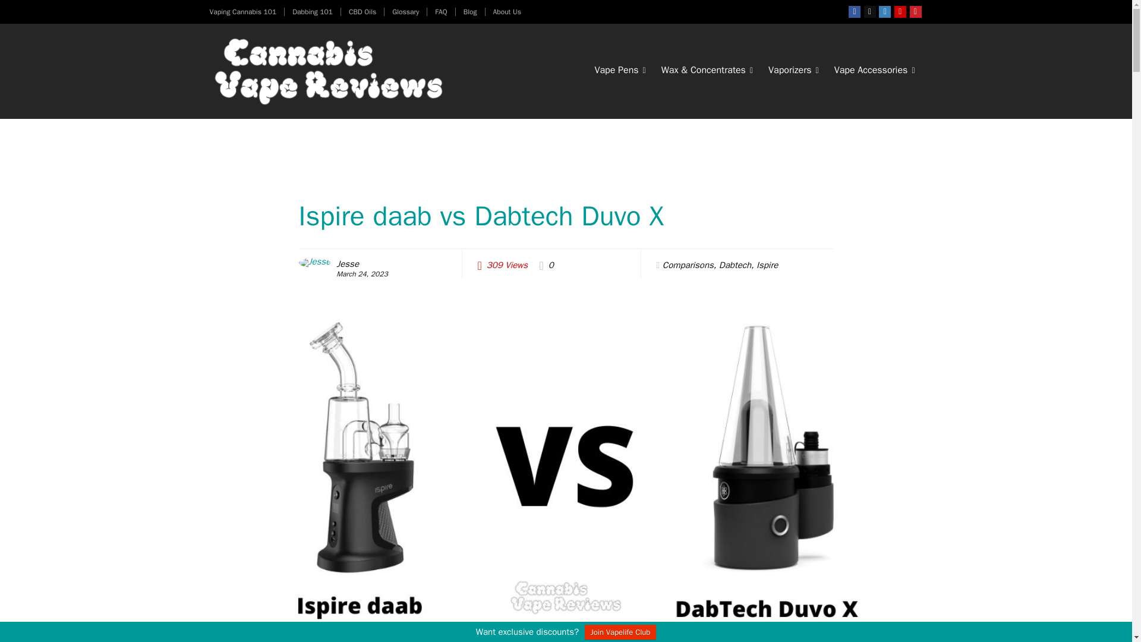  I want to click on FAQ, so click(441, 12).